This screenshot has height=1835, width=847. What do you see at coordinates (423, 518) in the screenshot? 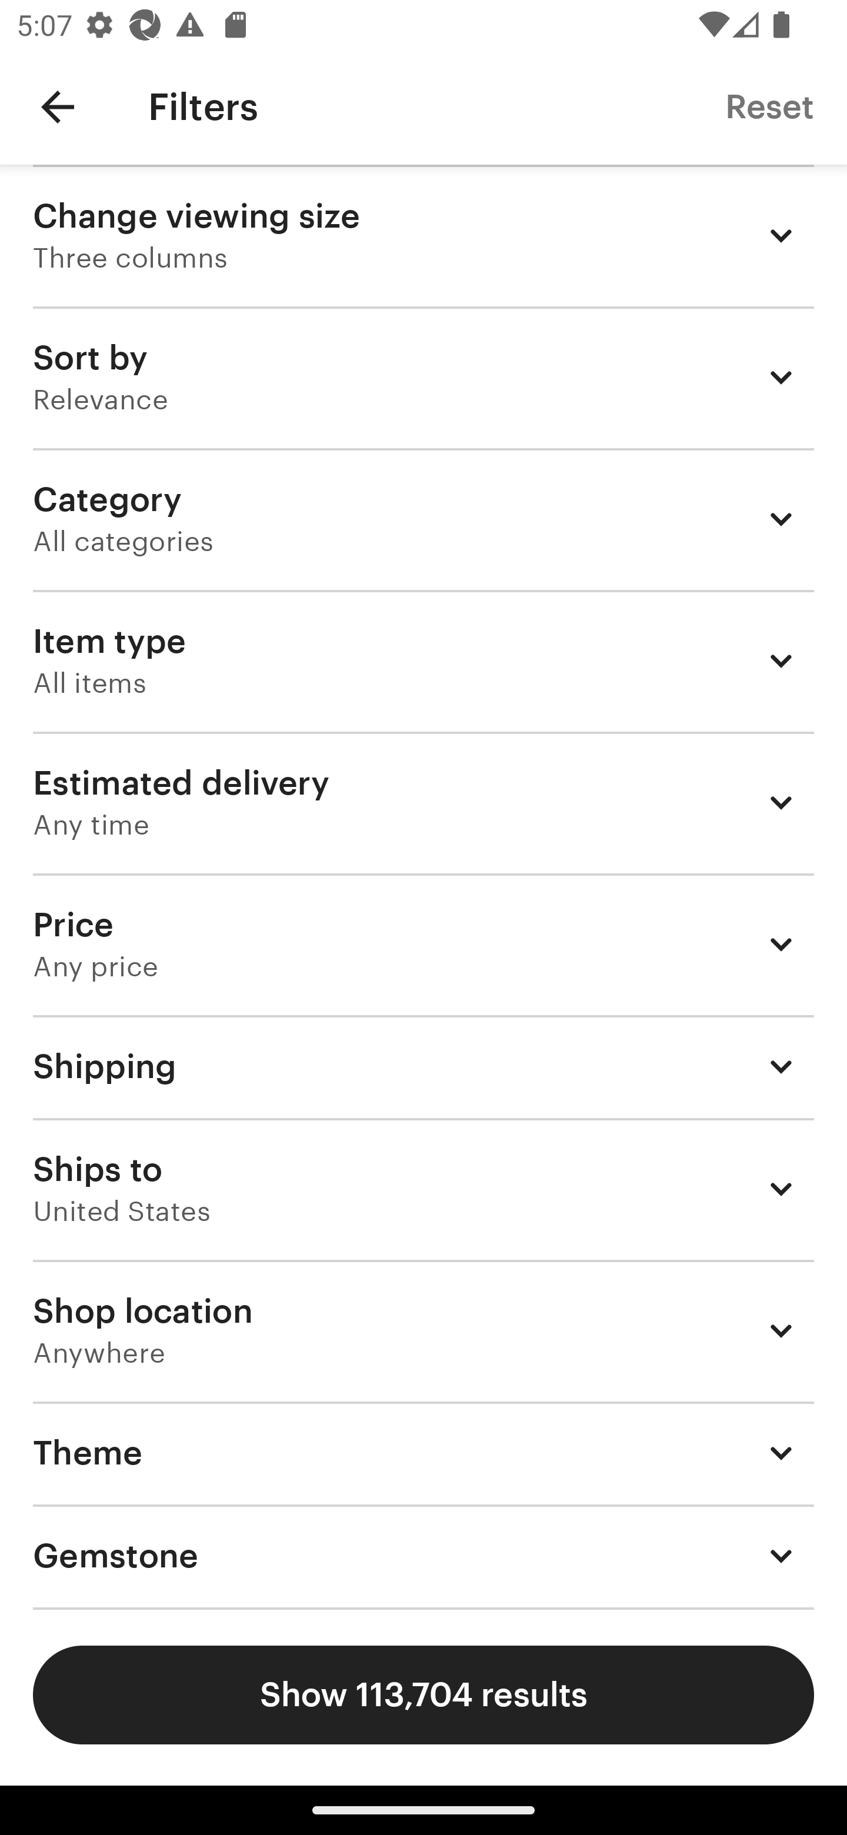
I see `Category All categories` at bounding box center [423, 518].